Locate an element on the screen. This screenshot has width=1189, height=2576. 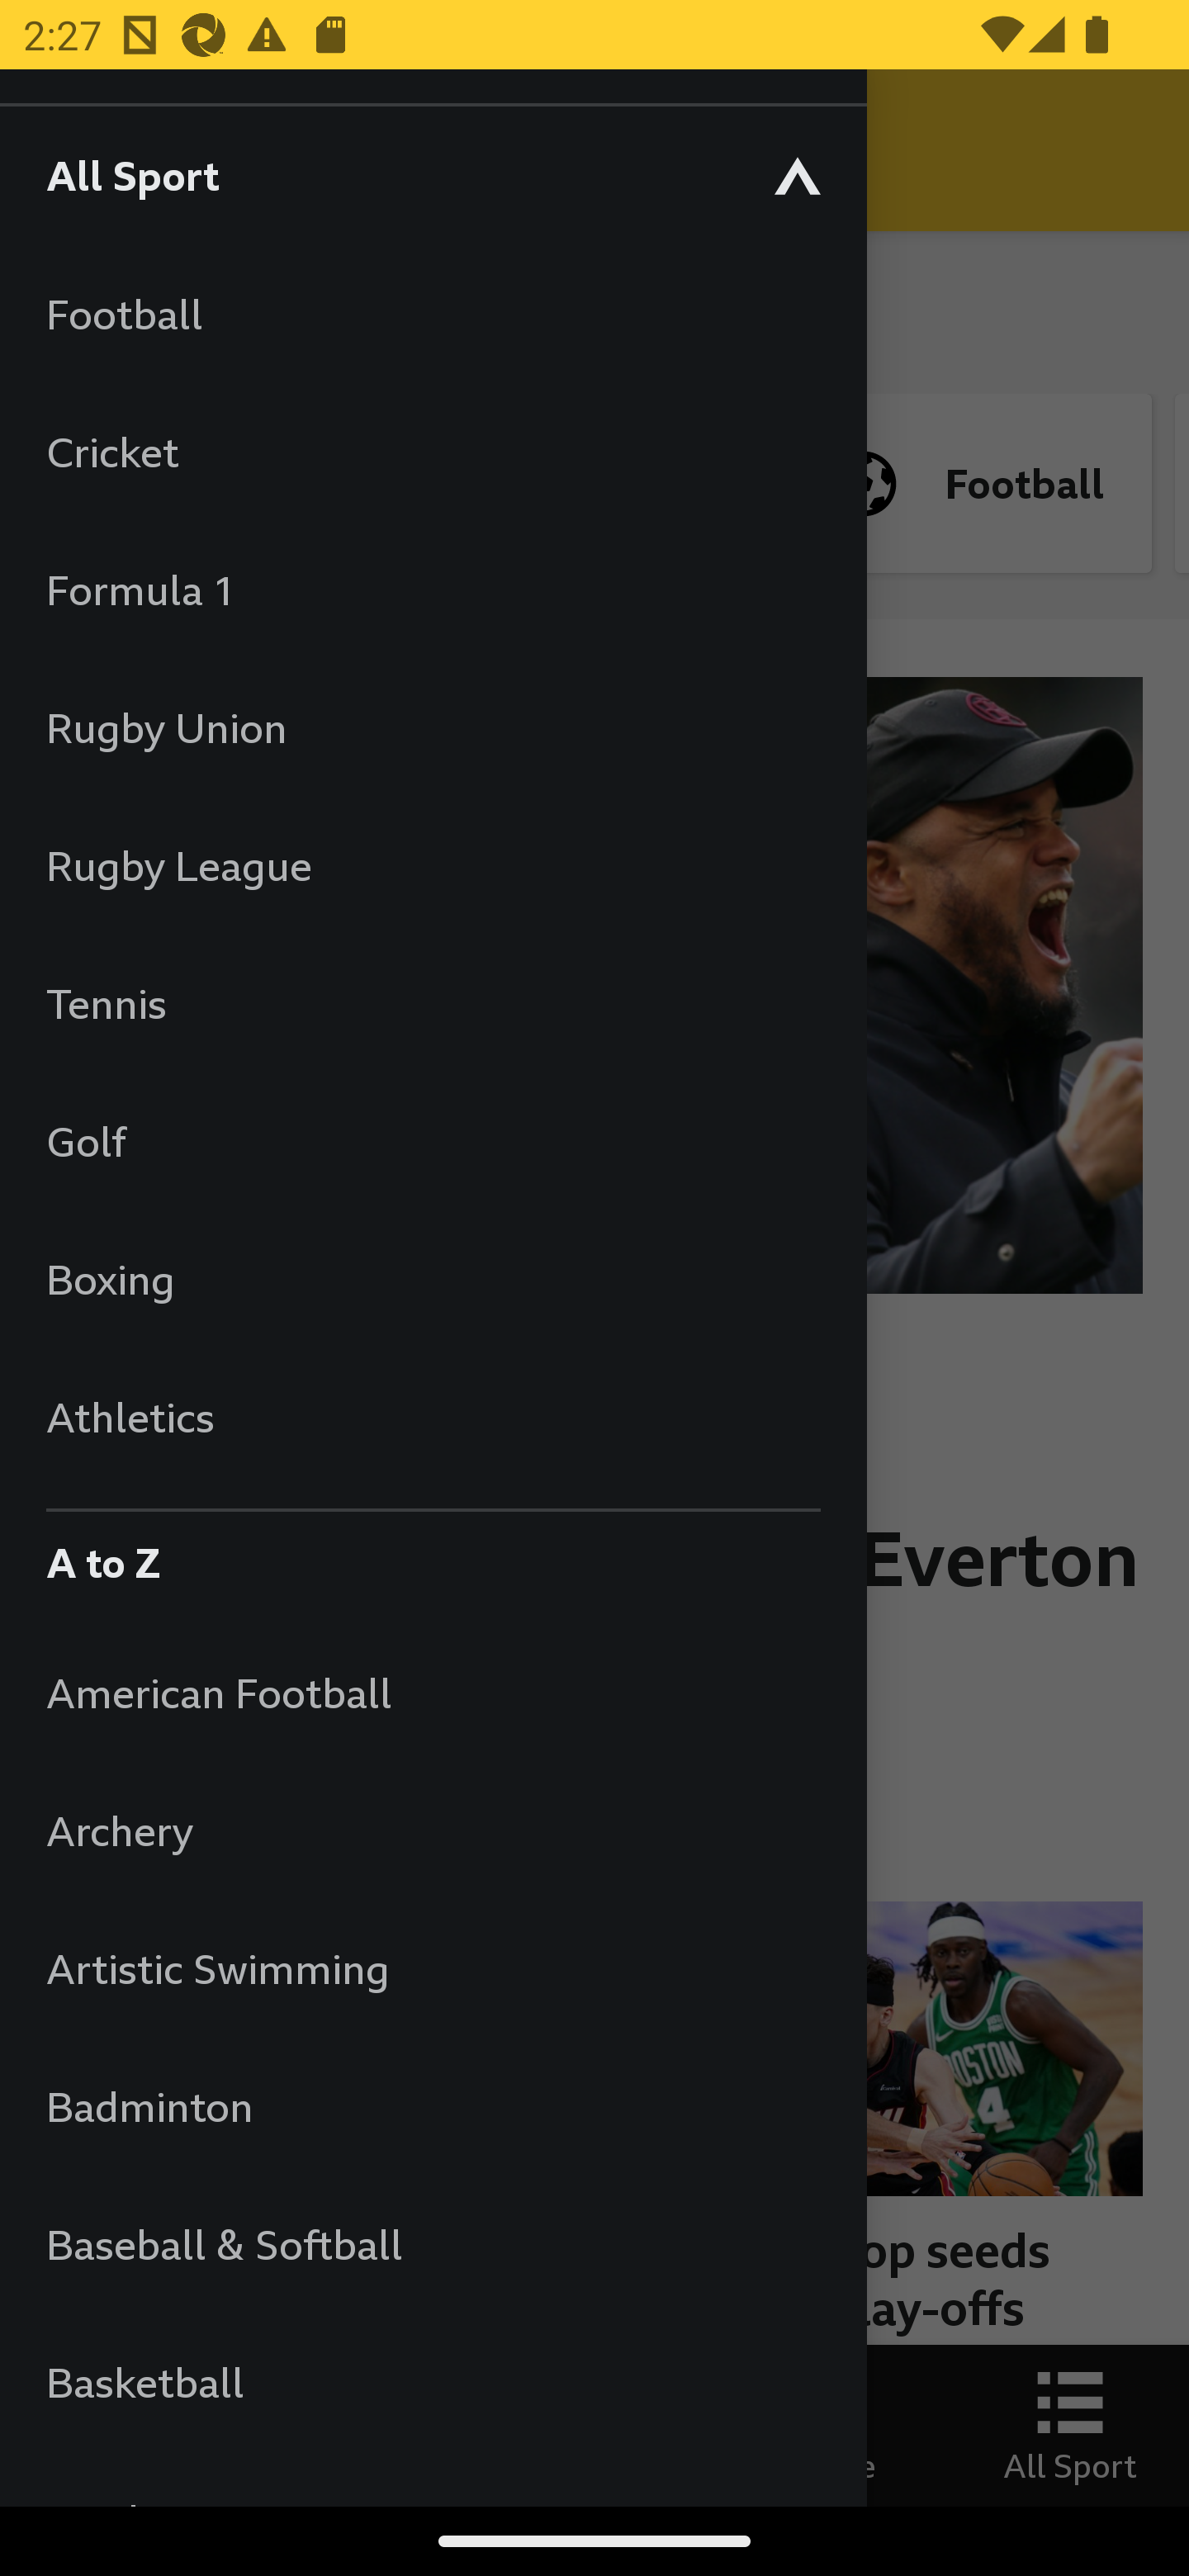
Formula 1 is located at coordinates (433, 590).